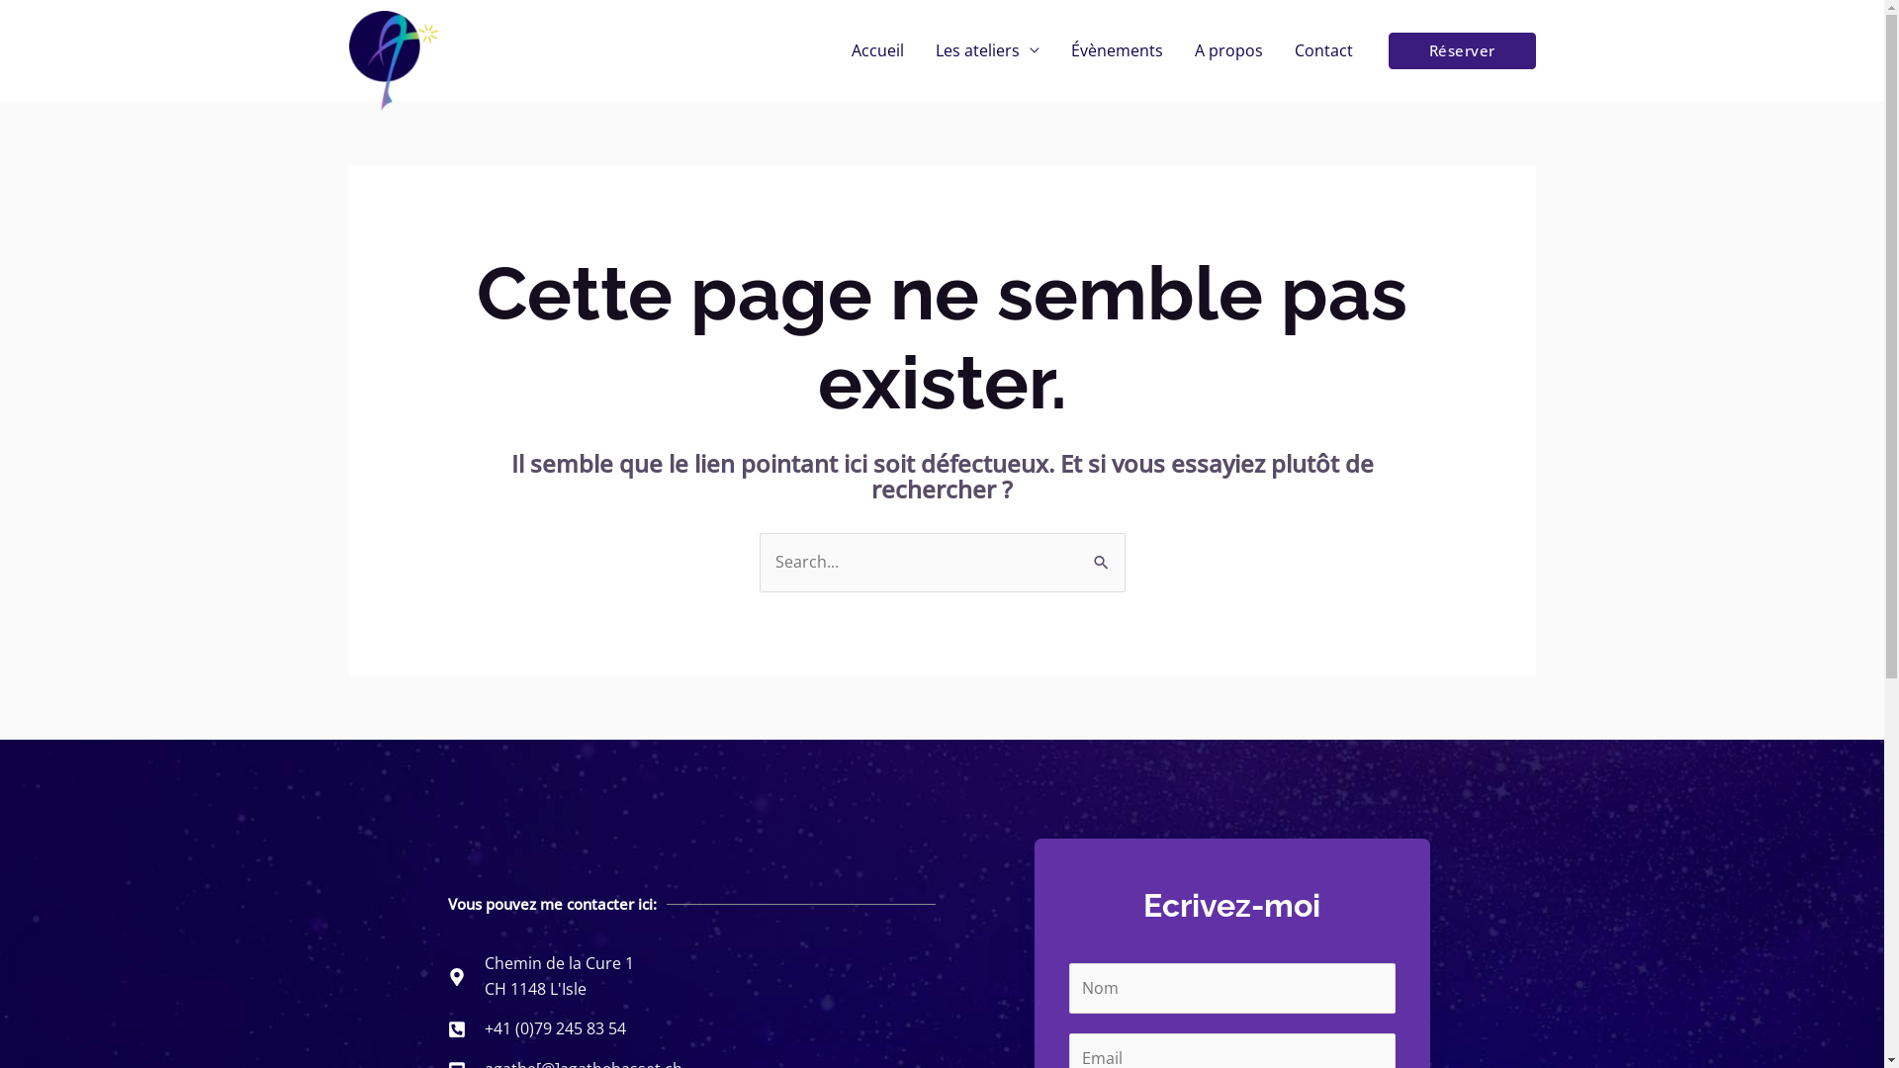 This screenshot has height=1068, width=1899. Describe the element at coordinates (876, 50) in the screenshot. I see `Accueil` at that location.